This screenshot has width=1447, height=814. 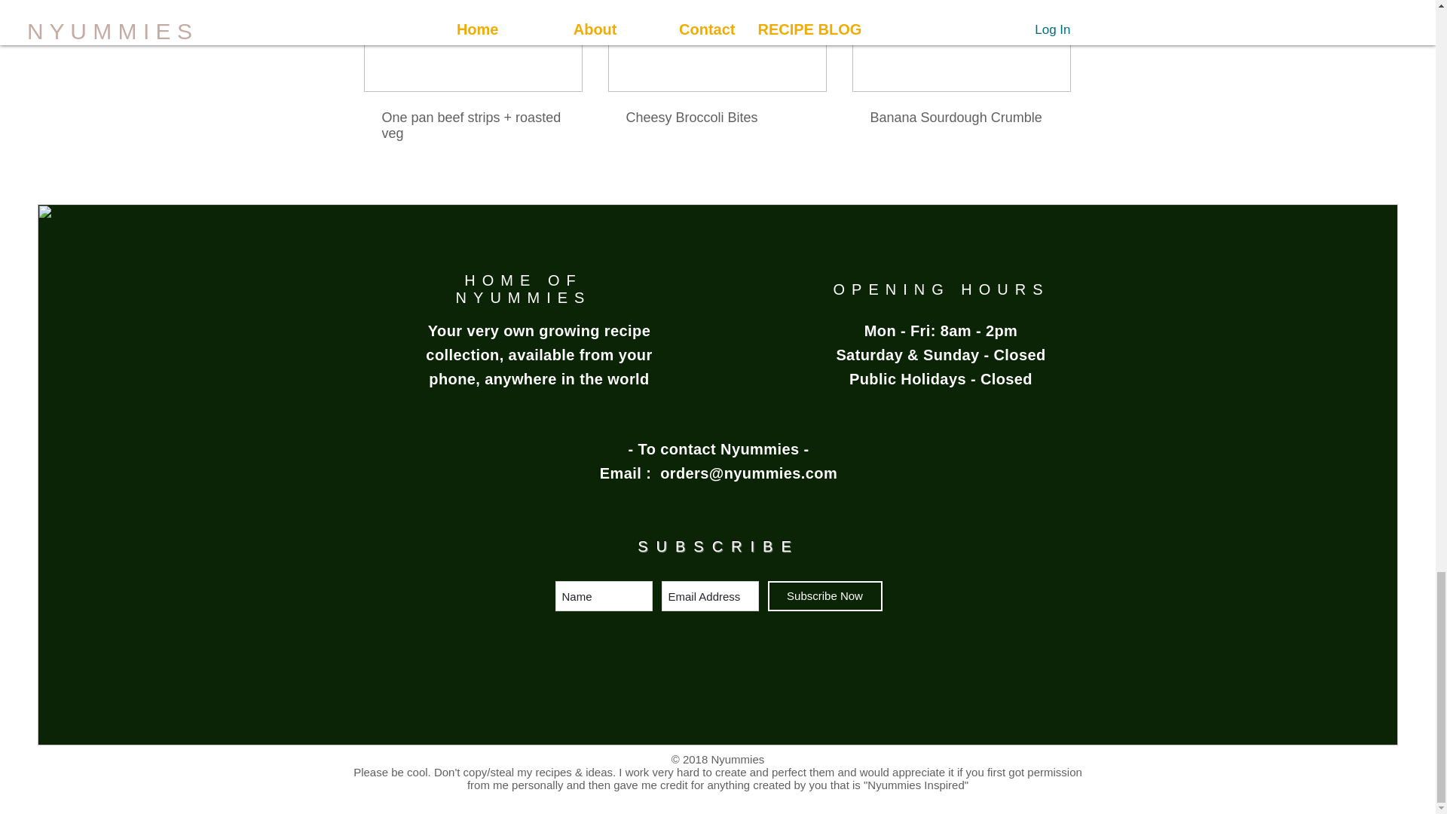 What do you see at coordinates (960, 118) in the screenshot?
I see `Banana Sourdough Crumble` at bounding box center [960, 118].